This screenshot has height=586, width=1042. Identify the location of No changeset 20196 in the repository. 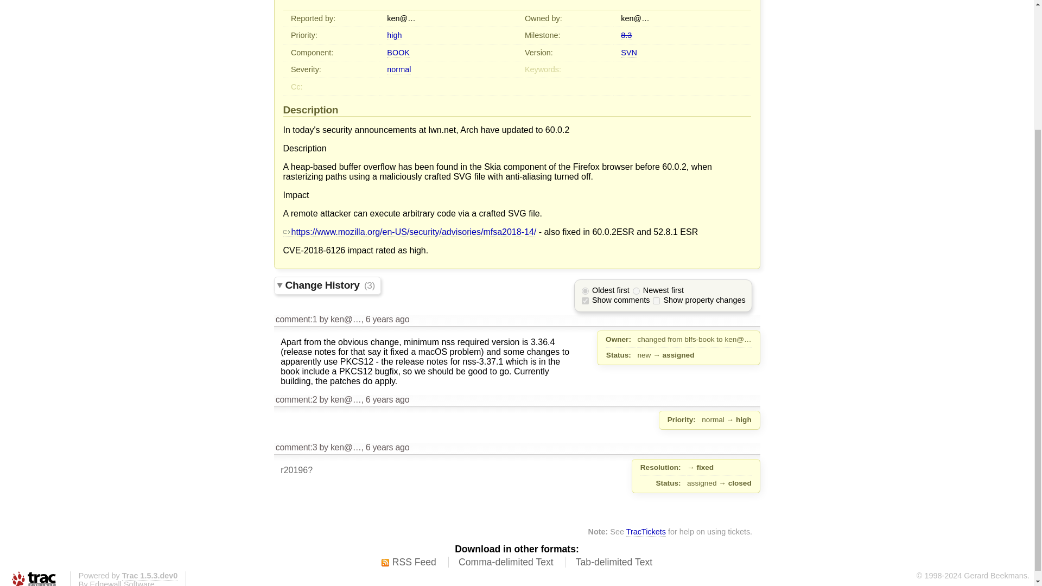
(296, 470).